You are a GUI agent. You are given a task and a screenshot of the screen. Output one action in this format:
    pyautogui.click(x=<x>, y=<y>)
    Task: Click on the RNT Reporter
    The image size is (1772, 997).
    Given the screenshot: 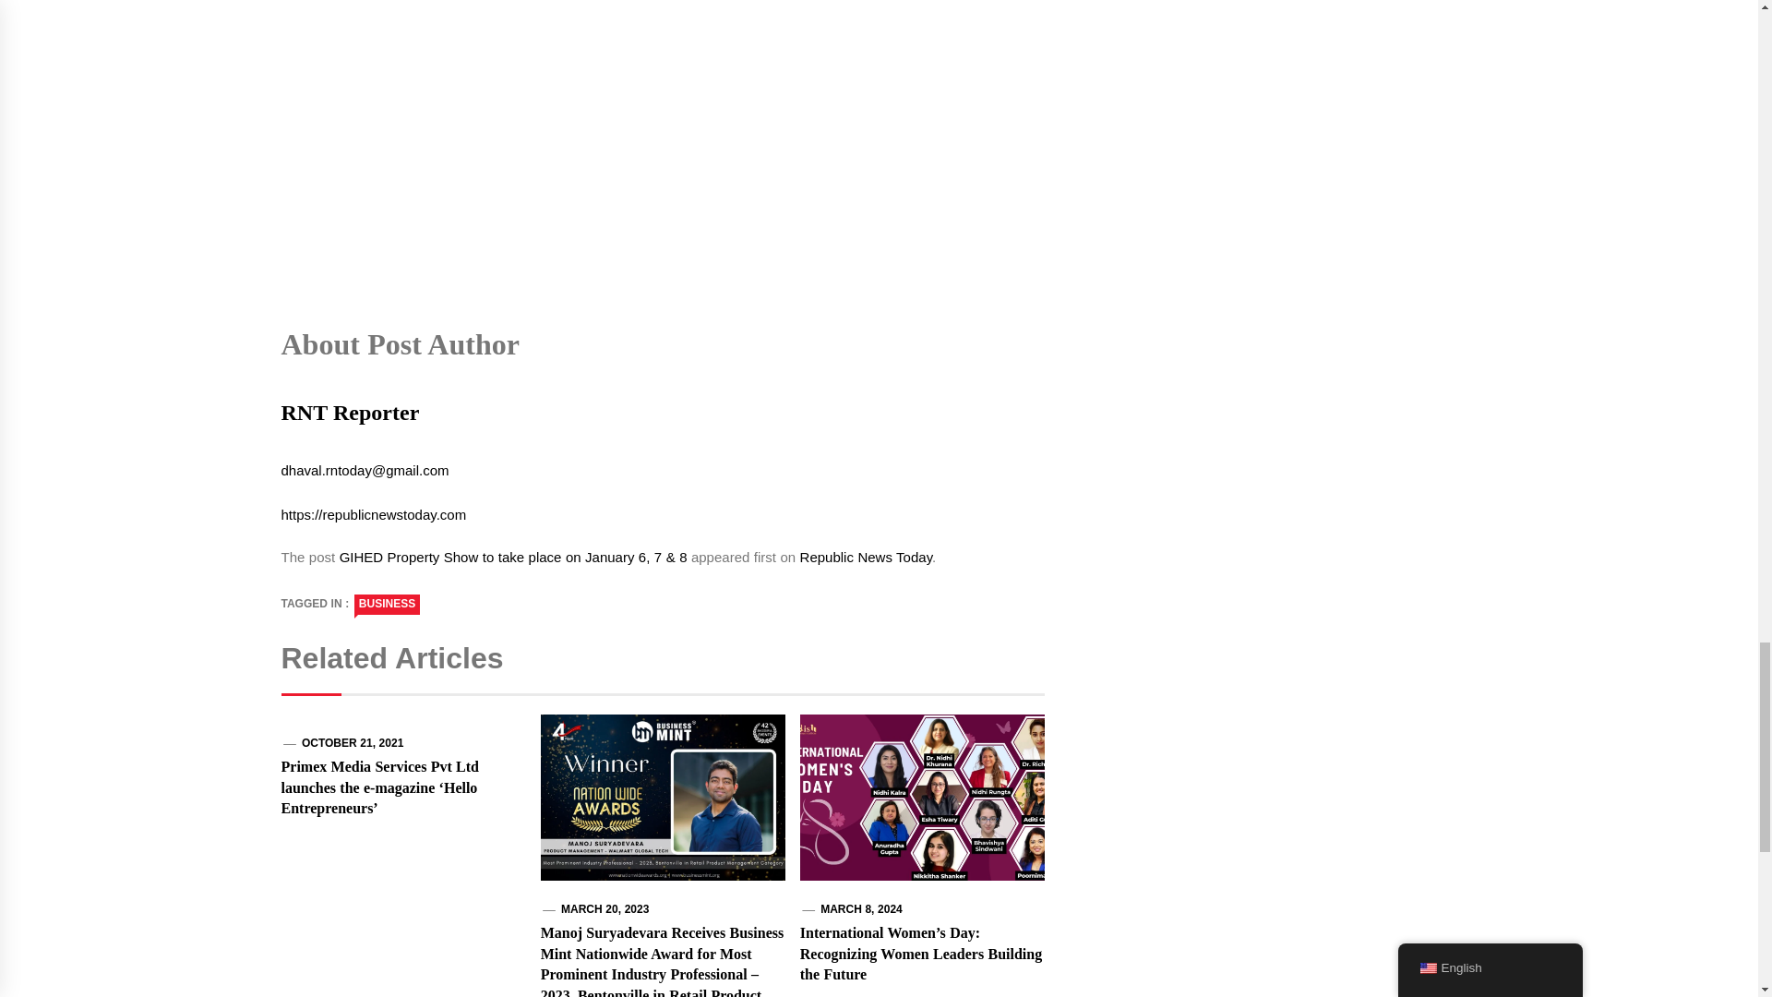 What is the action you would take?
    pyautogui.click(x=349, y=426)
    